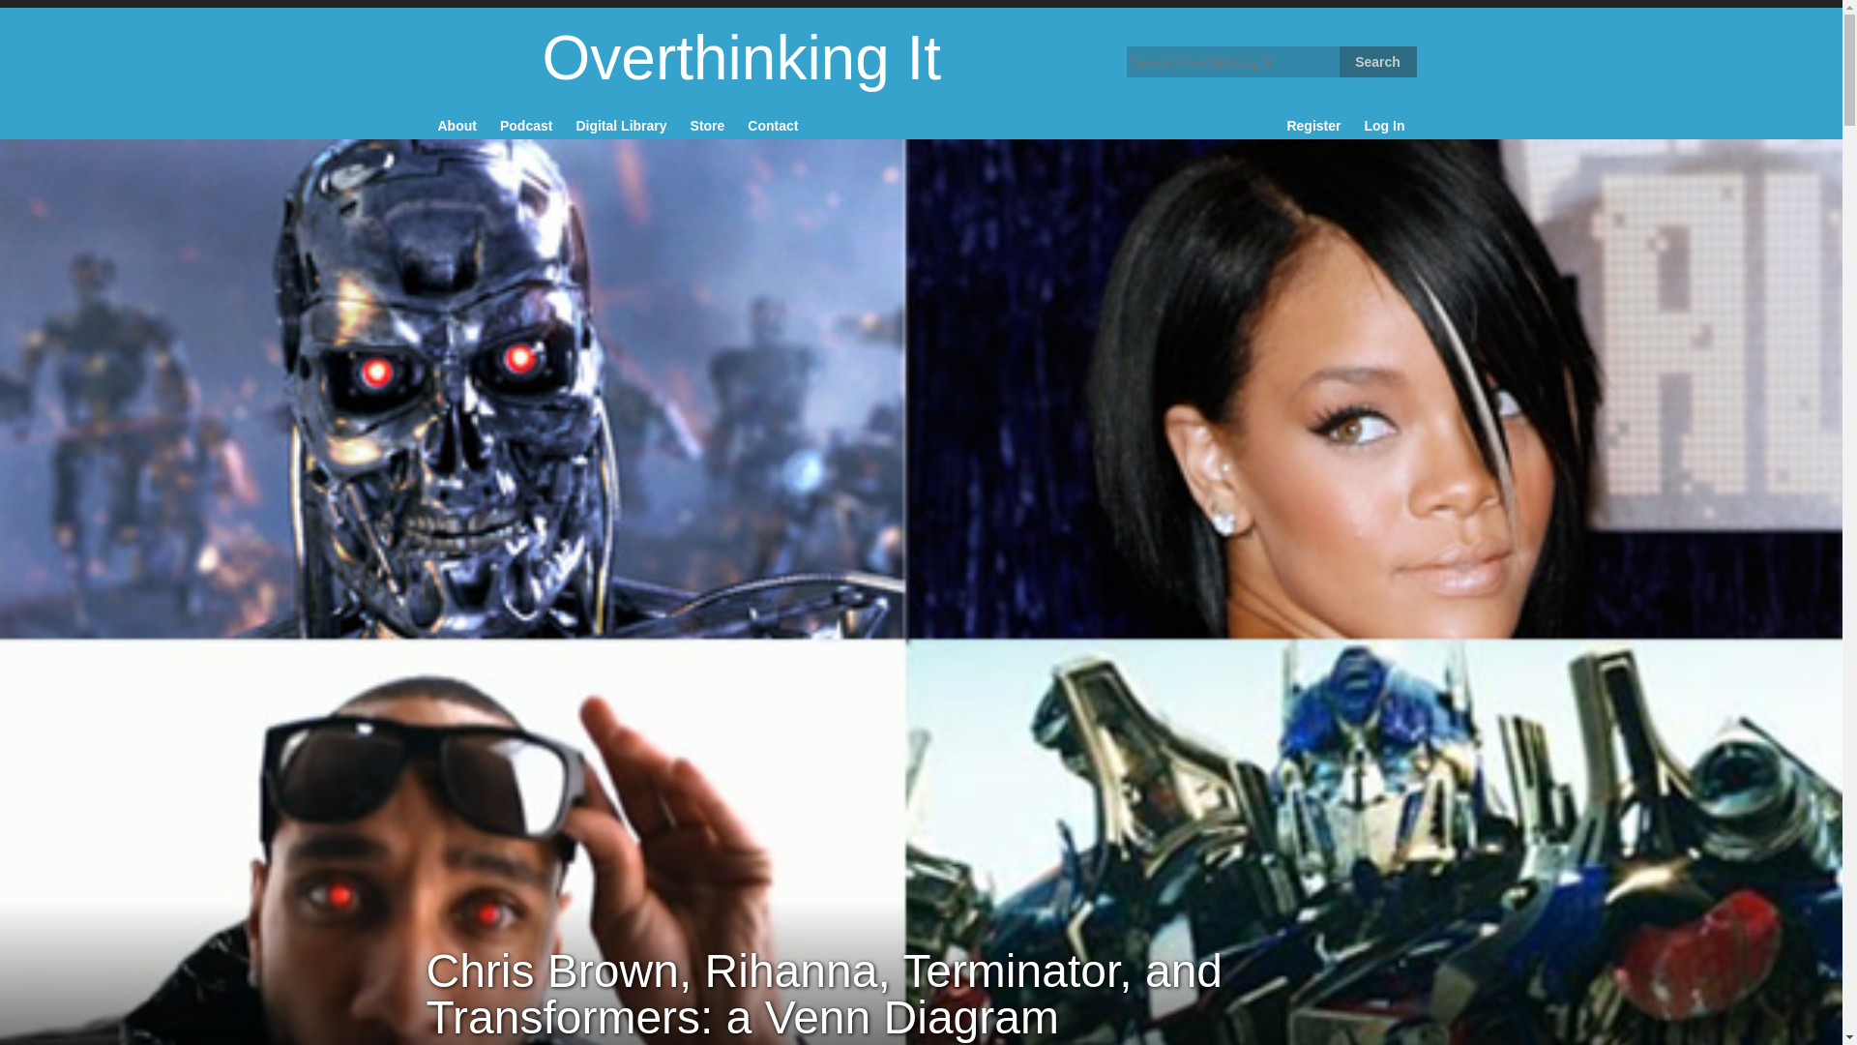  What do you see at coordinates (772, 124) in the screenshot?
I see `Contact` at bounding box center [772, 124].